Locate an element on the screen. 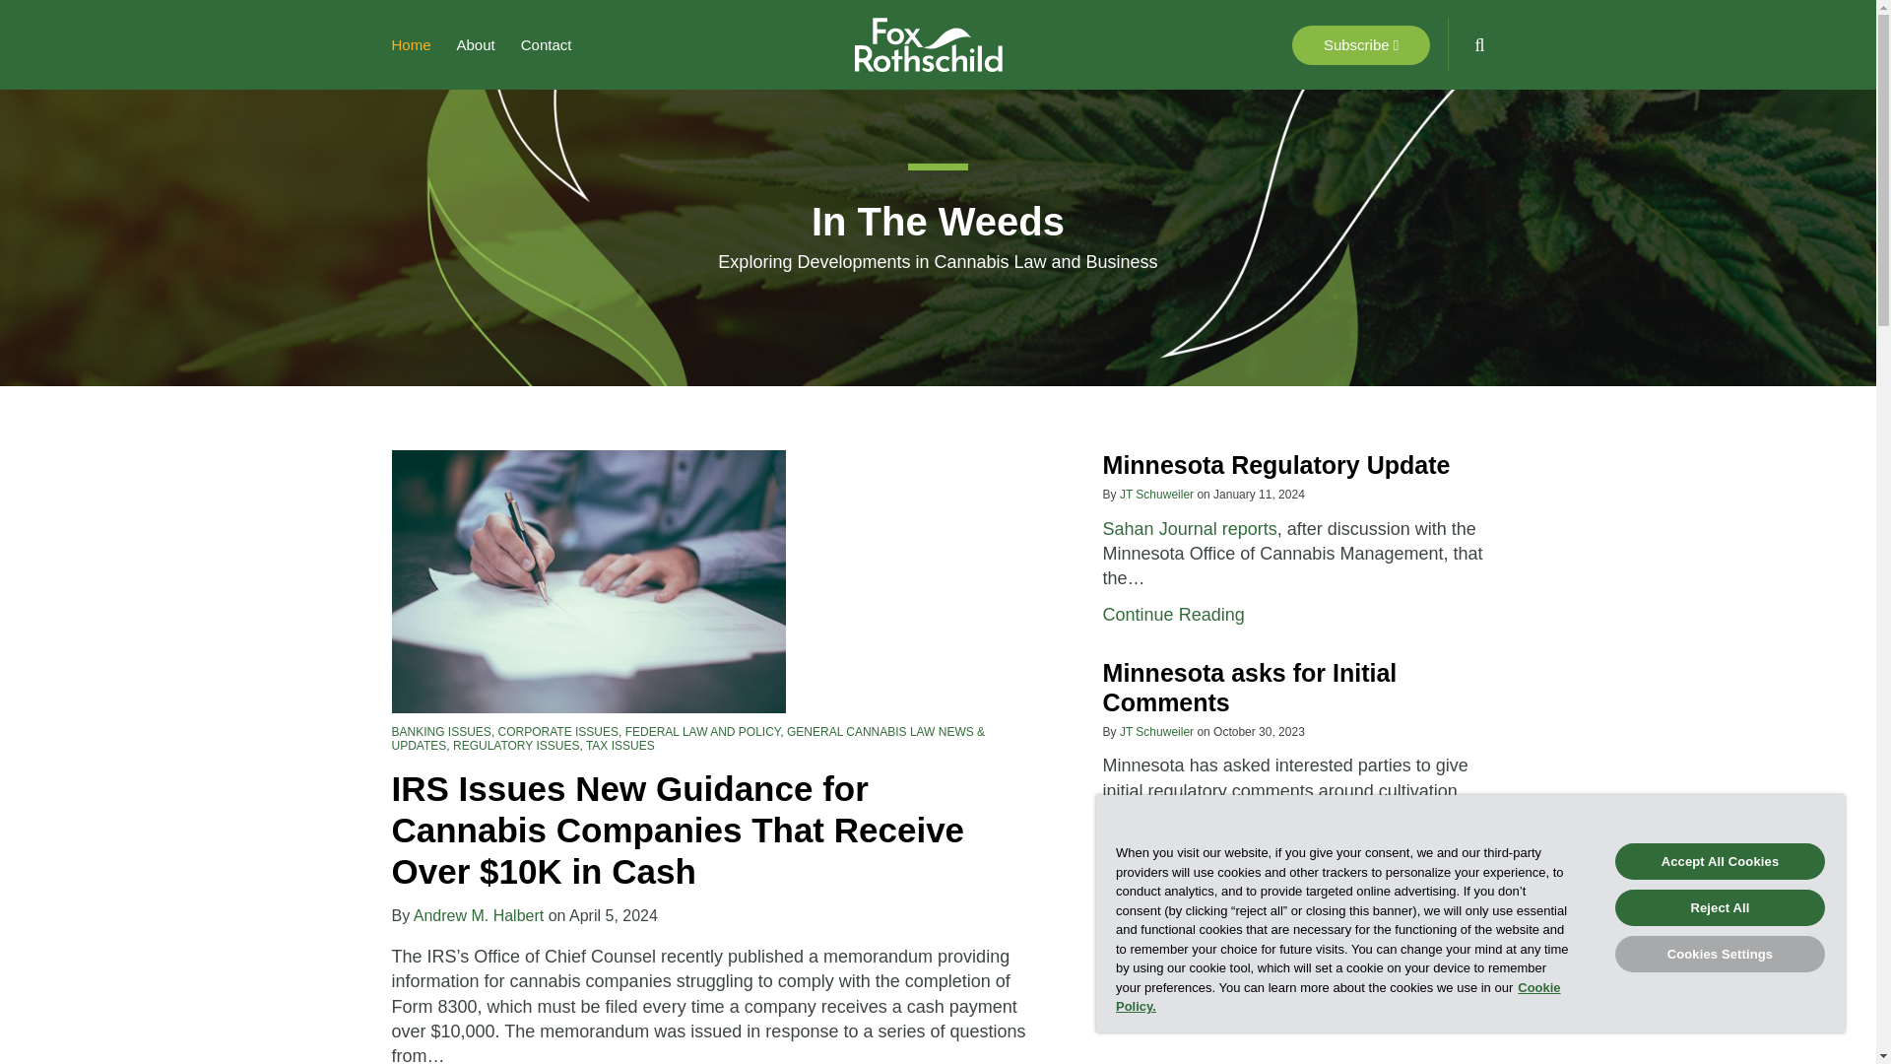 This screenshot has width=1891, height=1064. JT Schuweiler is located at coordinates (1173, 615).